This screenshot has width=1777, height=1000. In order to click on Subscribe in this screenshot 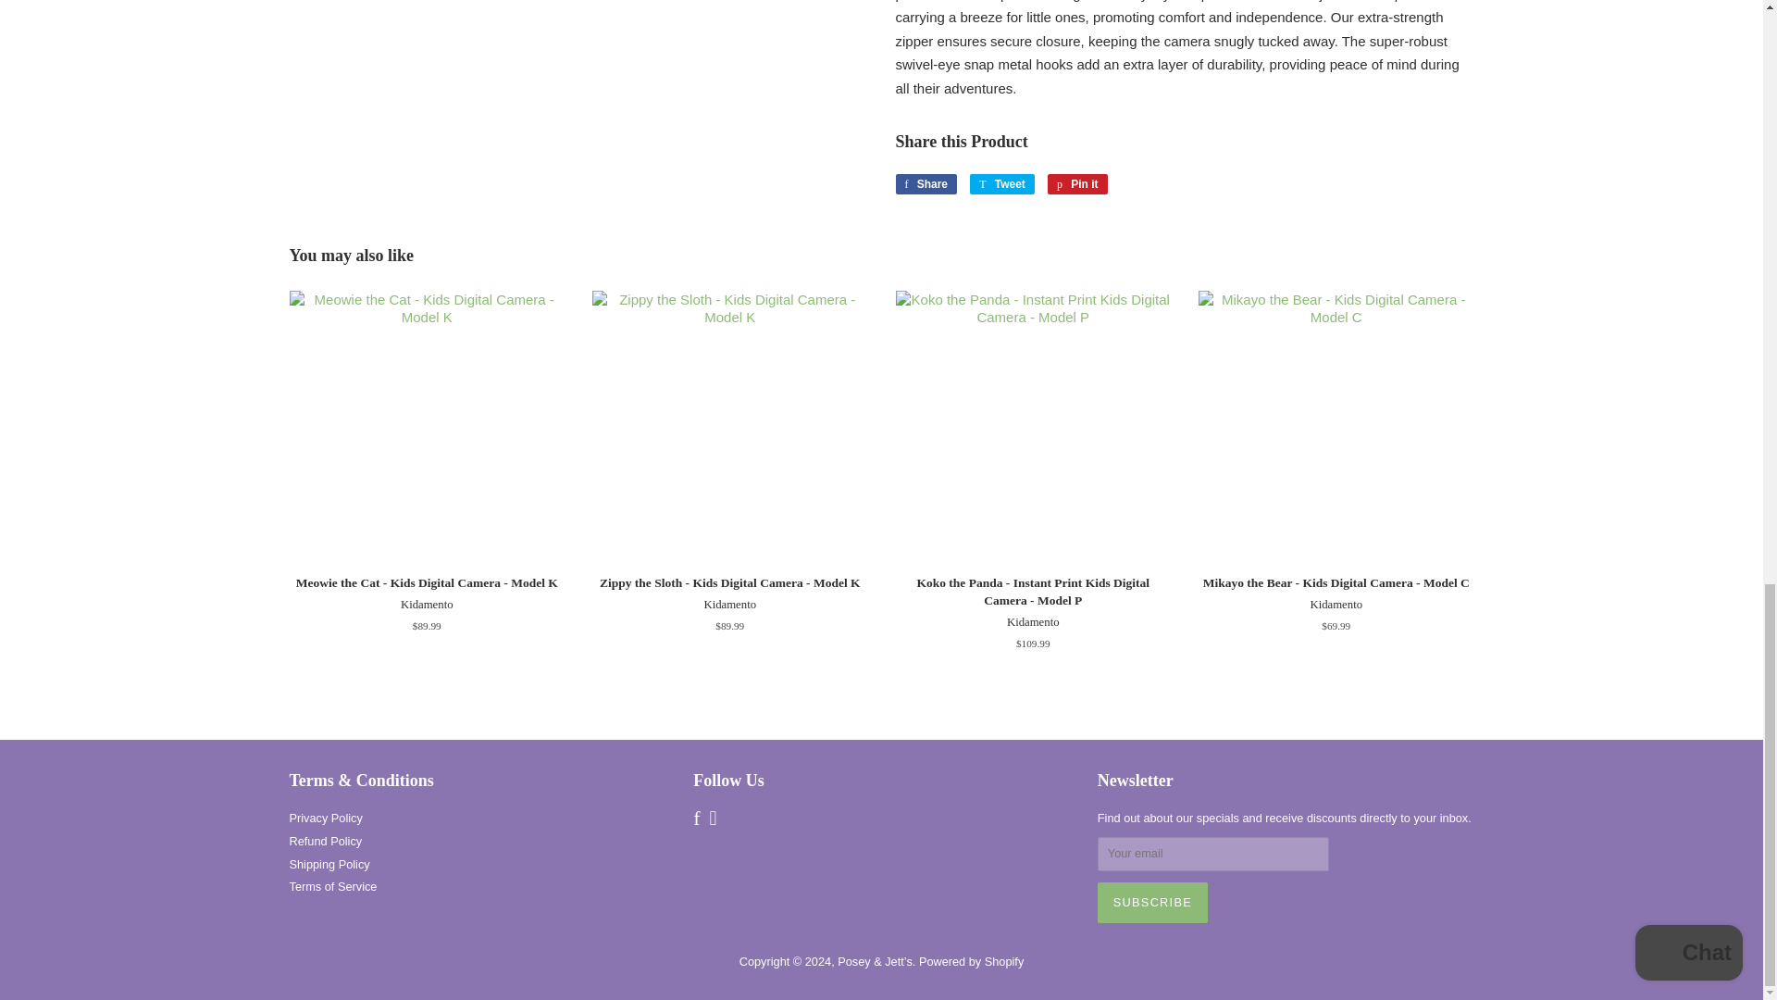, I will do `click(1077, 183)`.